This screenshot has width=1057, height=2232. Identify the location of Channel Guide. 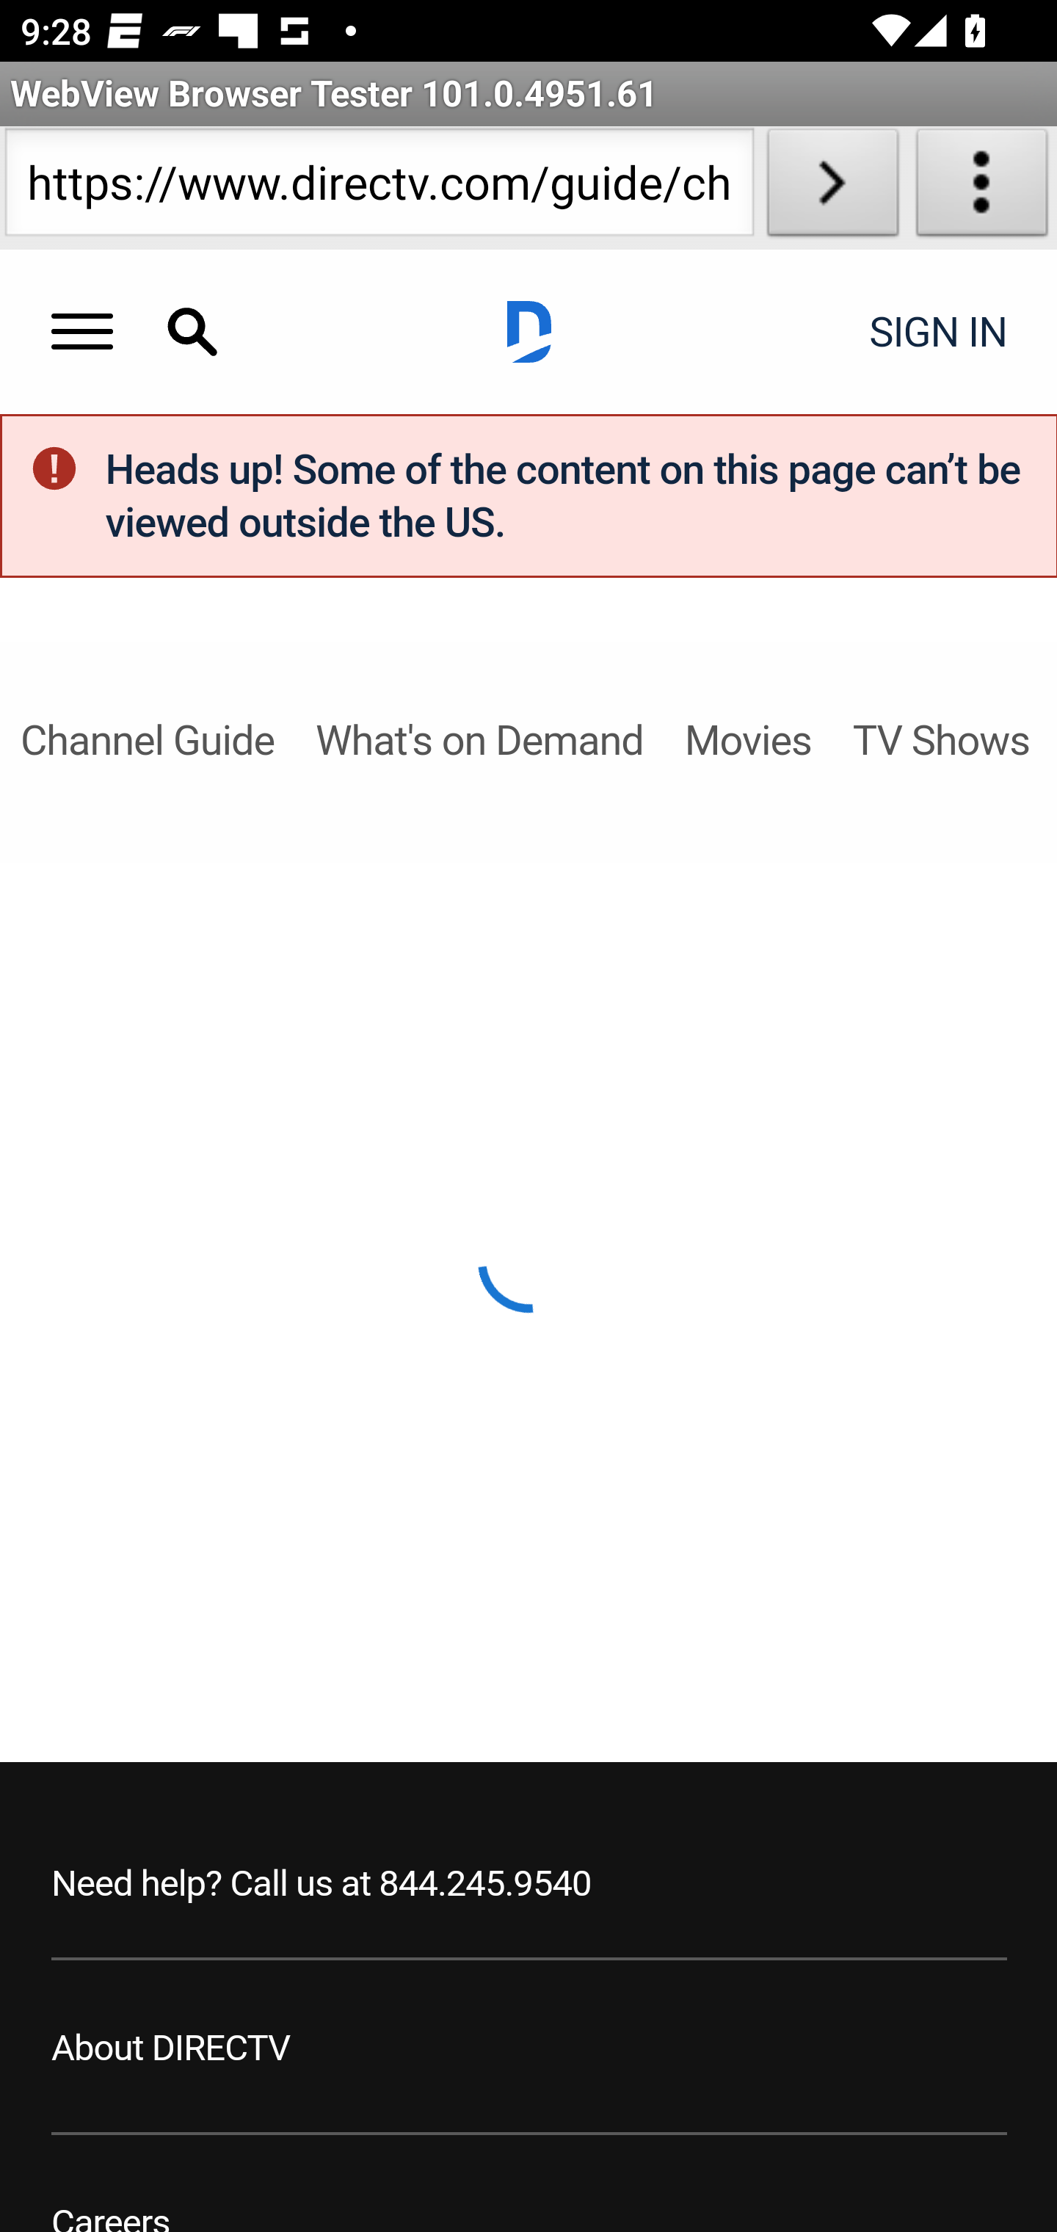
(147, 739).